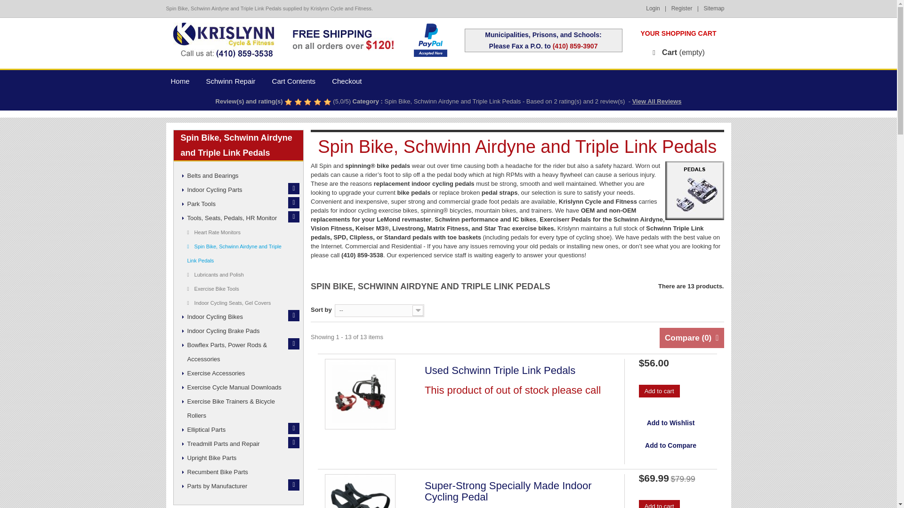 This screenshot has height=508, width=904. I want to click on Schwinn Repair, so click(234, 81).